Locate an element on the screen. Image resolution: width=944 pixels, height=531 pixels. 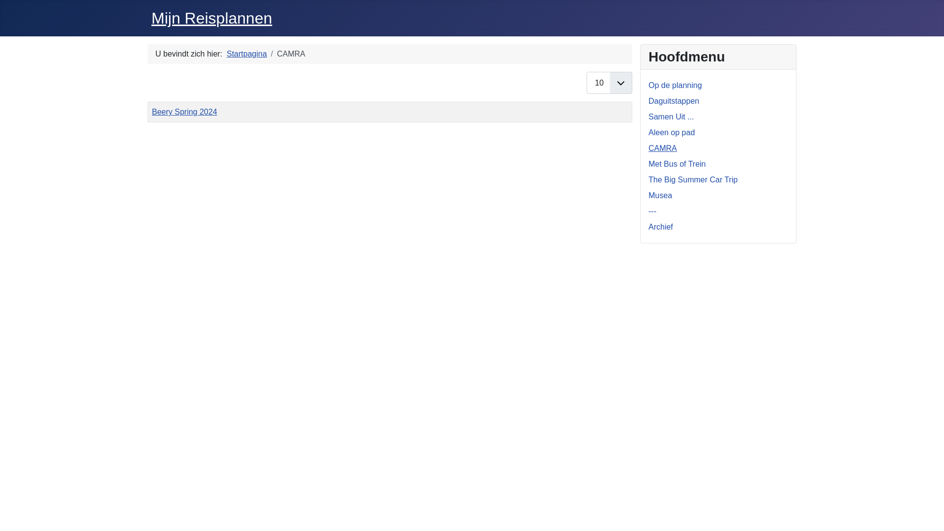
Aleen op pad is located at coordinates (672, 133).